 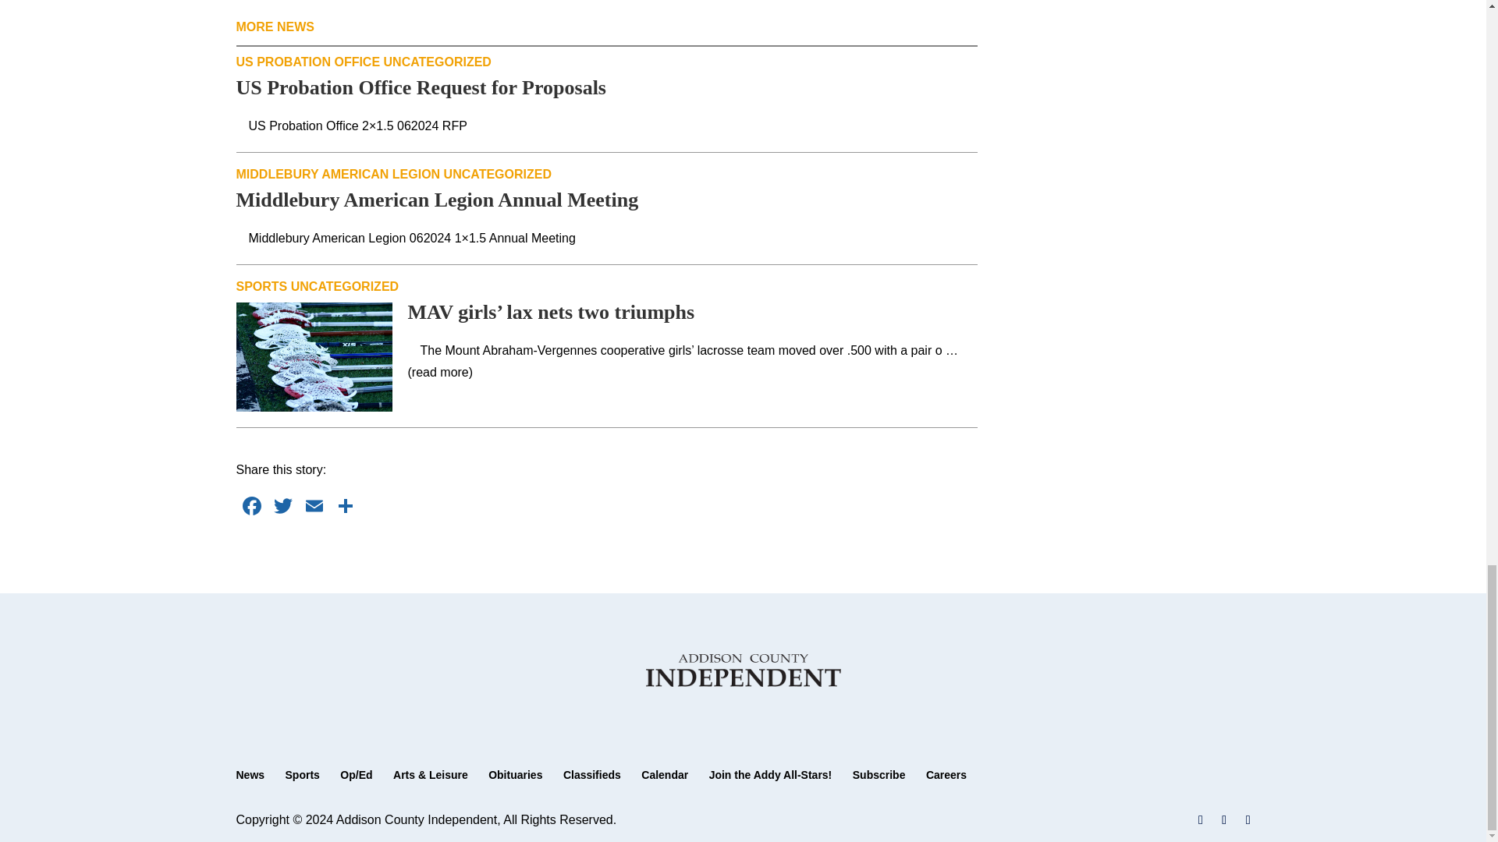 What do you see at coordinates (250, 507) in the screenshot?
I see `Facebook` at bounding box center [250, 507].